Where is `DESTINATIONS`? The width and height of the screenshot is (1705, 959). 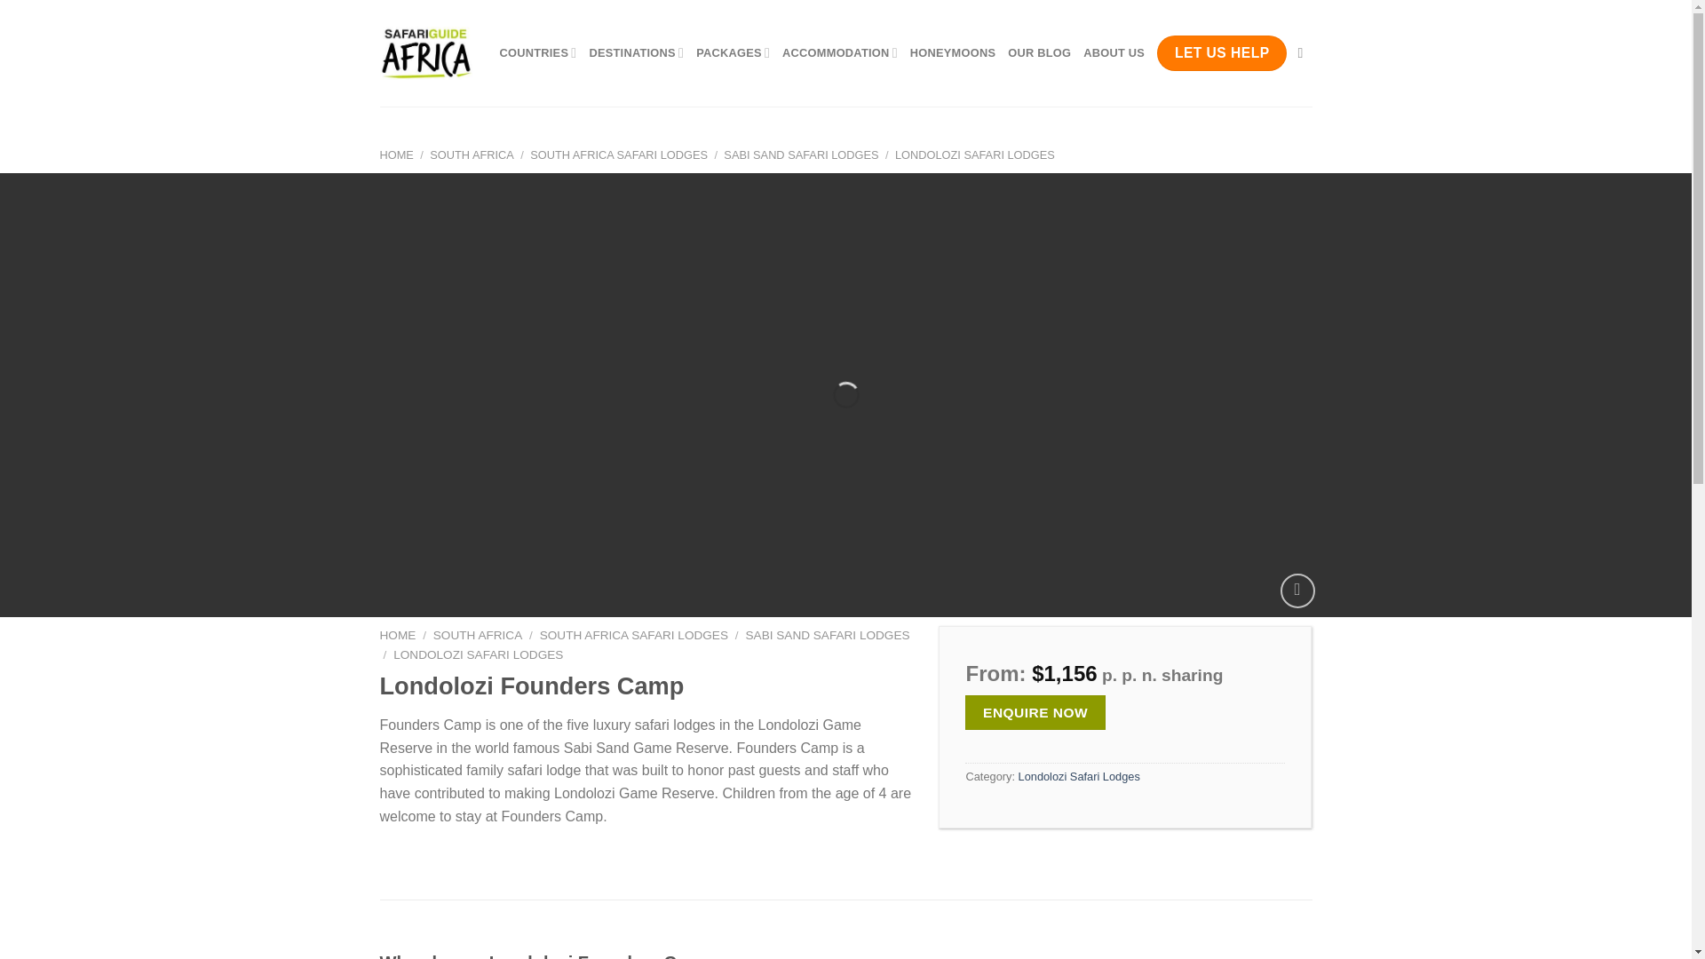 DESTINATIONS is located at coordinates (636, 52).